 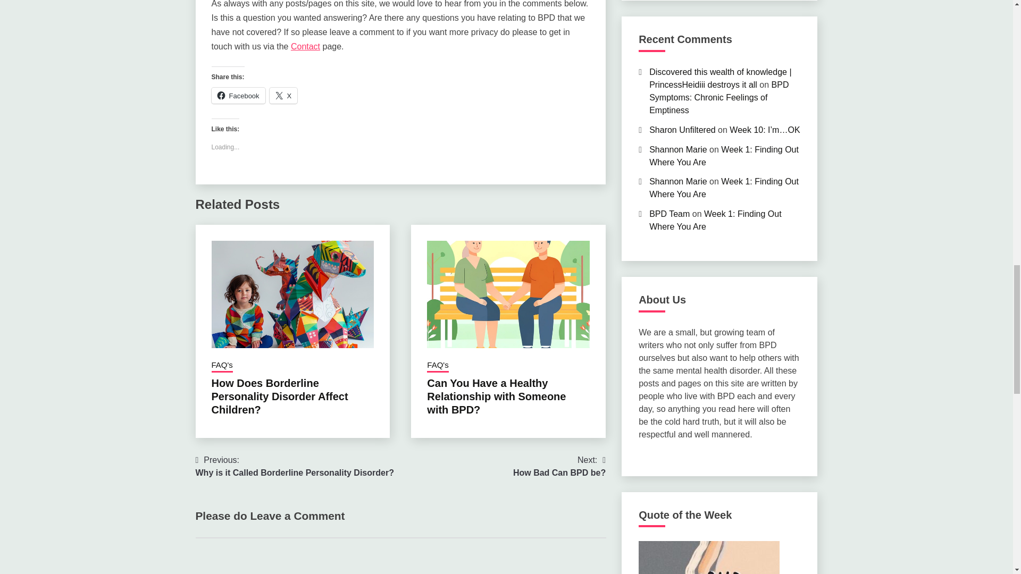 What do you see at coordinates (496, 396) in the screenshot?
I see `Can You Have a Healthy Relationship with Someone with BPD?` at bounding box center [496, 396].